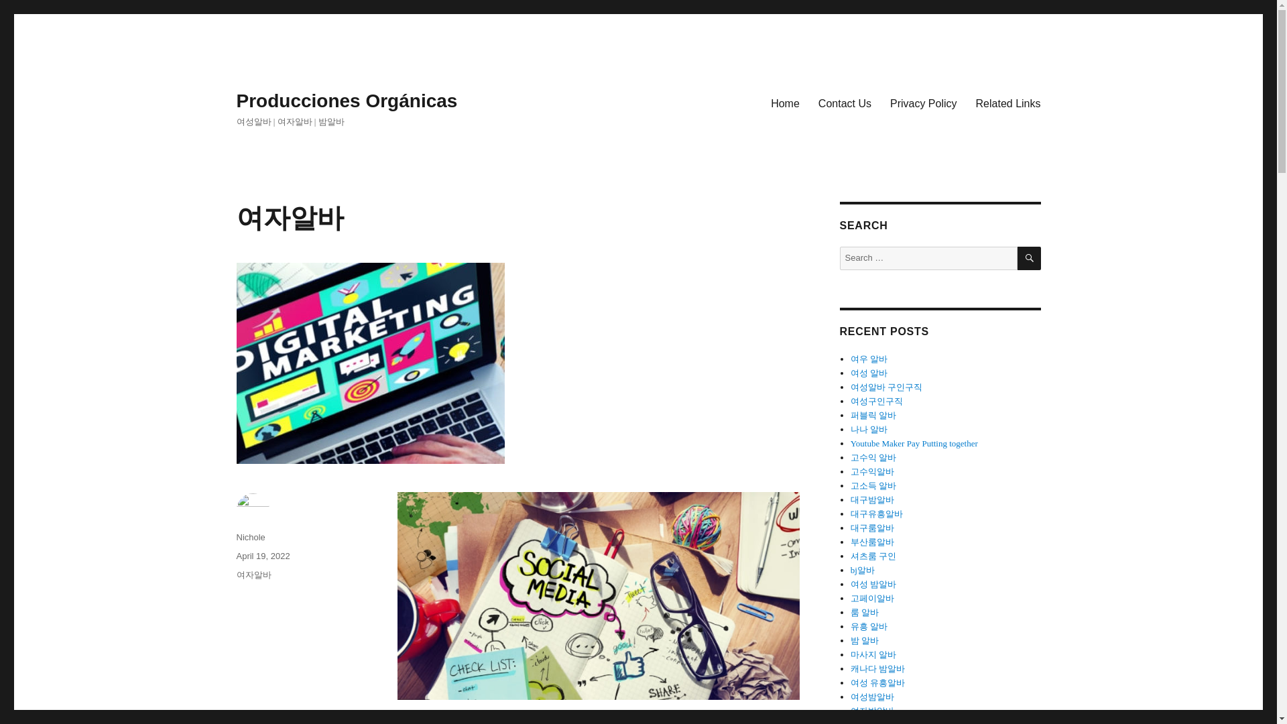 This screenshot has width=1287, height=724. I want to click on Contact Us, so click(845, 103).